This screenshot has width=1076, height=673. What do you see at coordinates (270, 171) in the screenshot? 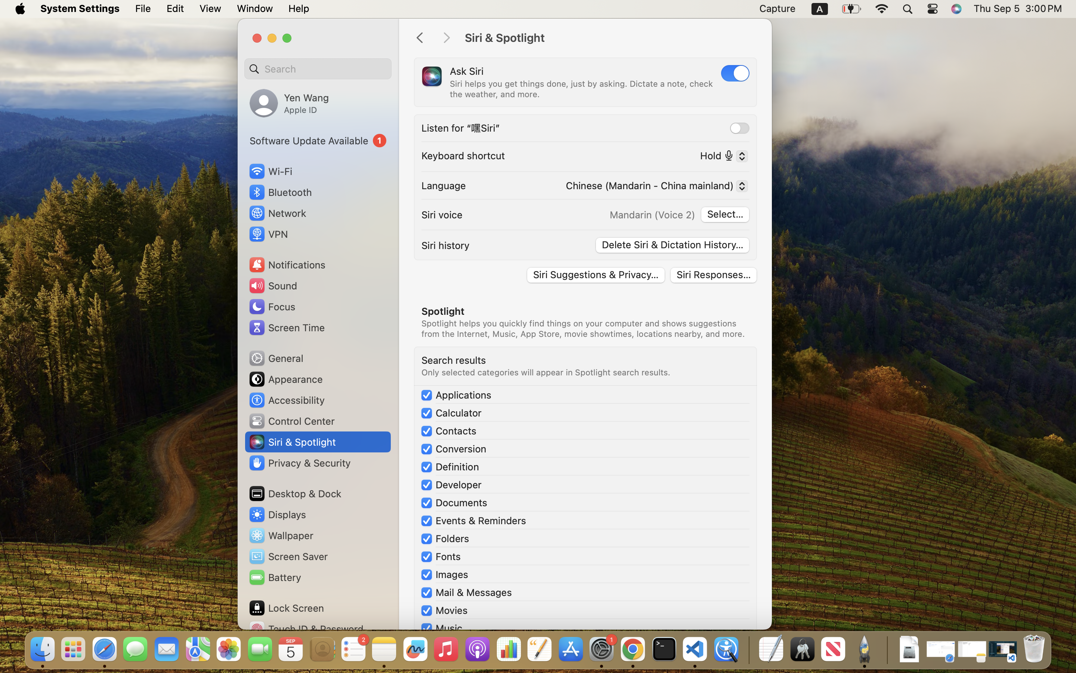
I see `Wi‑Fi` at bounding box center [270, 171].